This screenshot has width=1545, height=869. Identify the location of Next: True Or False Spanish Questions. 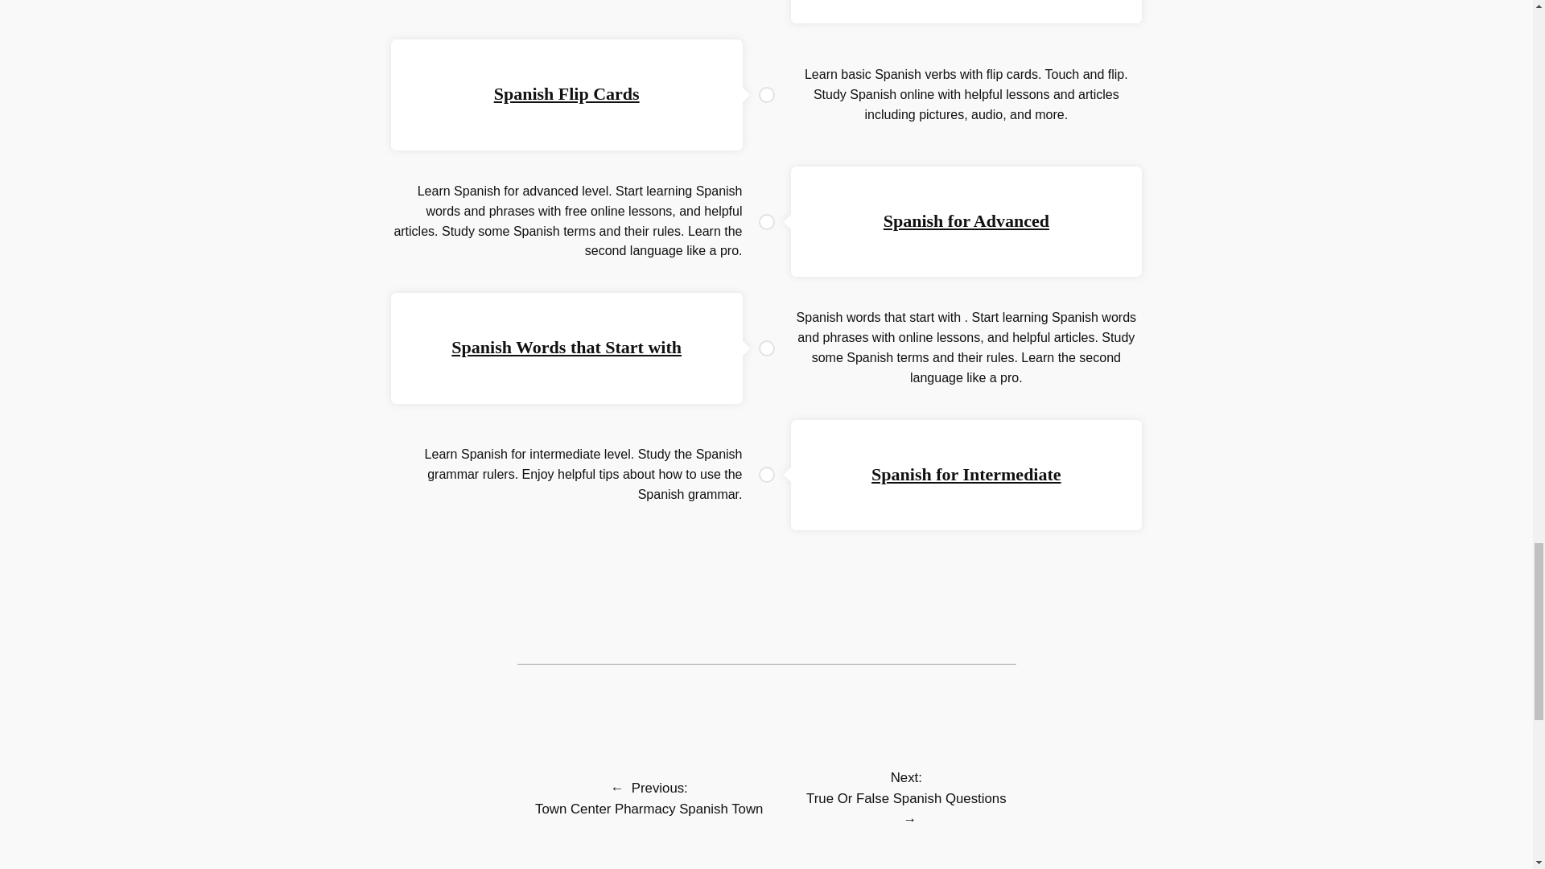
(906, 788).